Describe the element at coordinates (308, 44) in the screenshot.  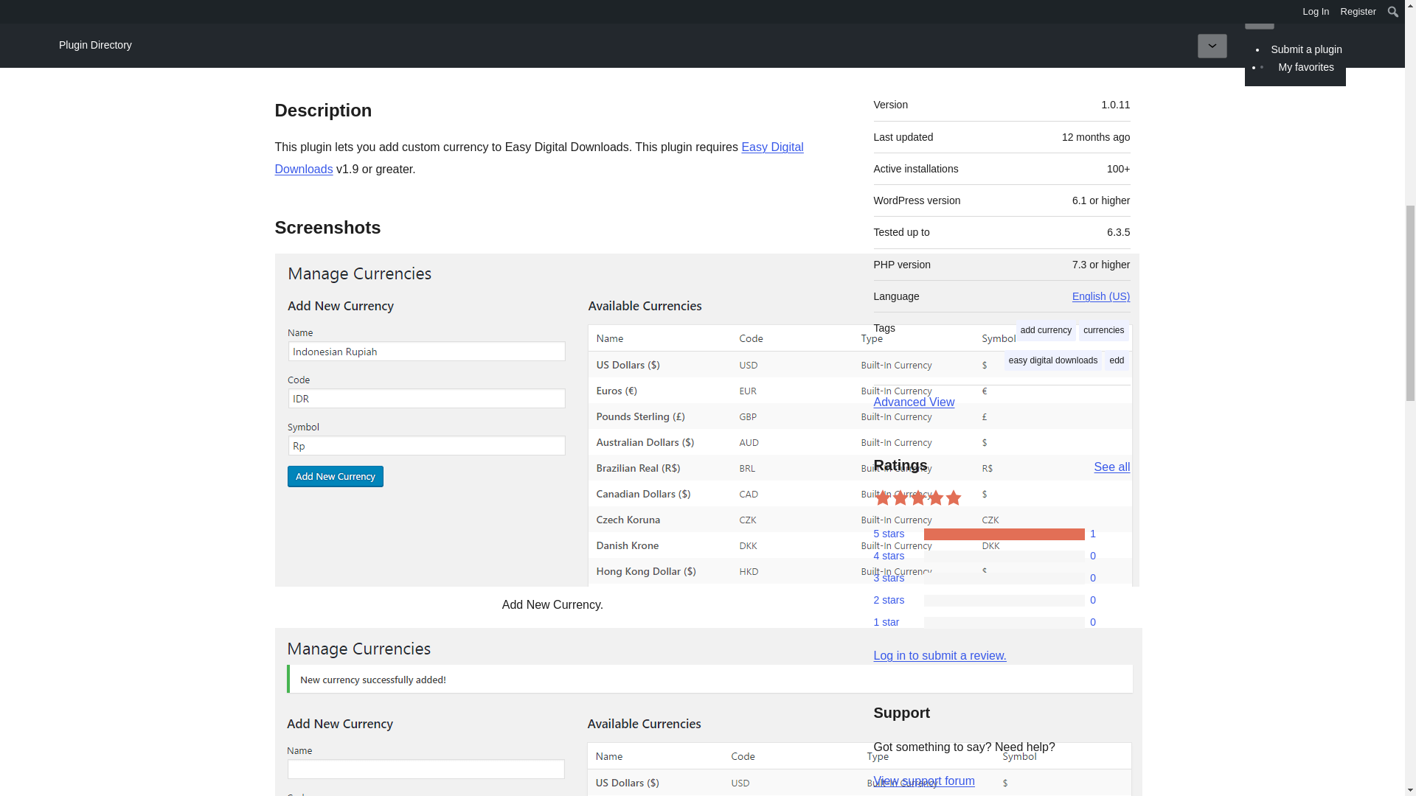
I see `Details` at that location.